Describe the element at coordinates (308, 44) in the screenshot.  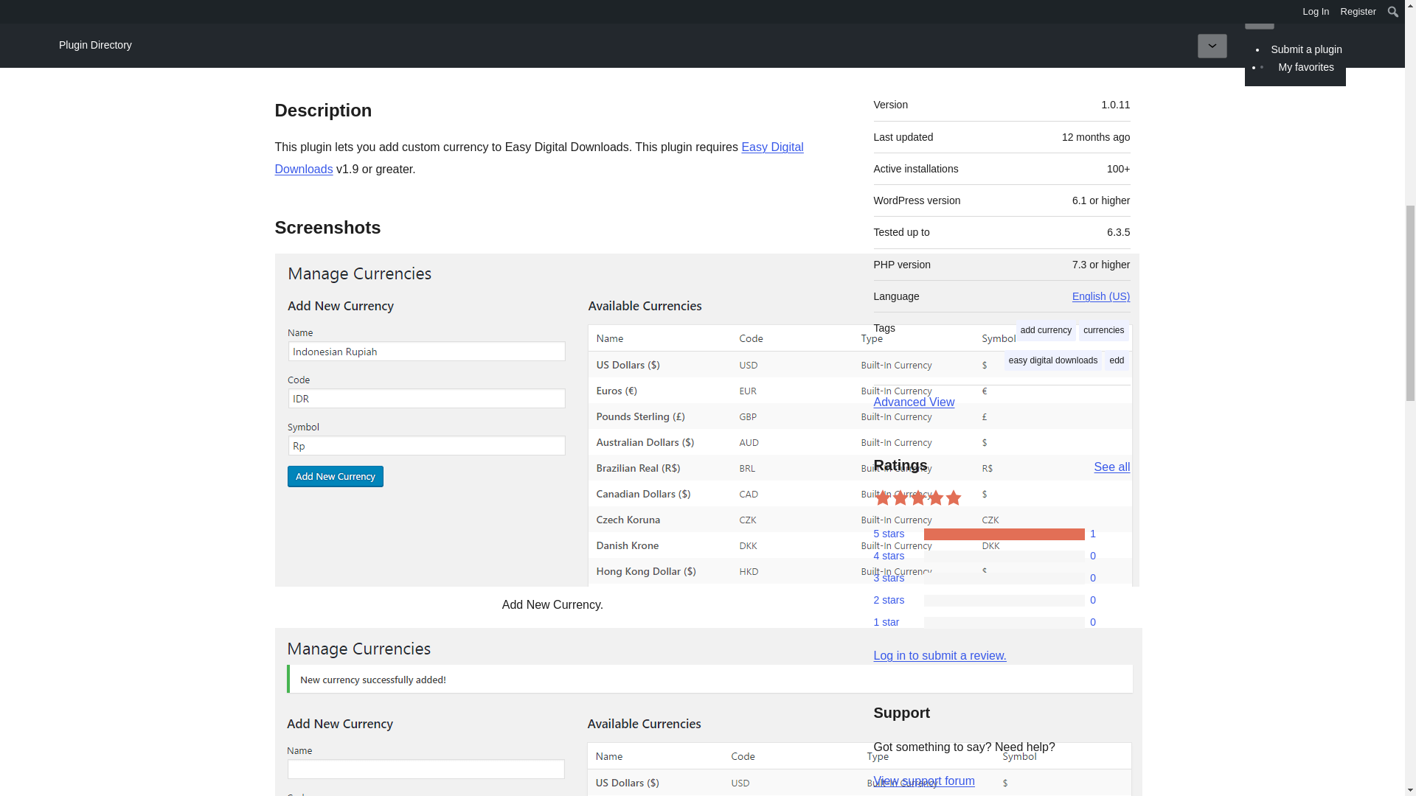
I see `Details` at that location.